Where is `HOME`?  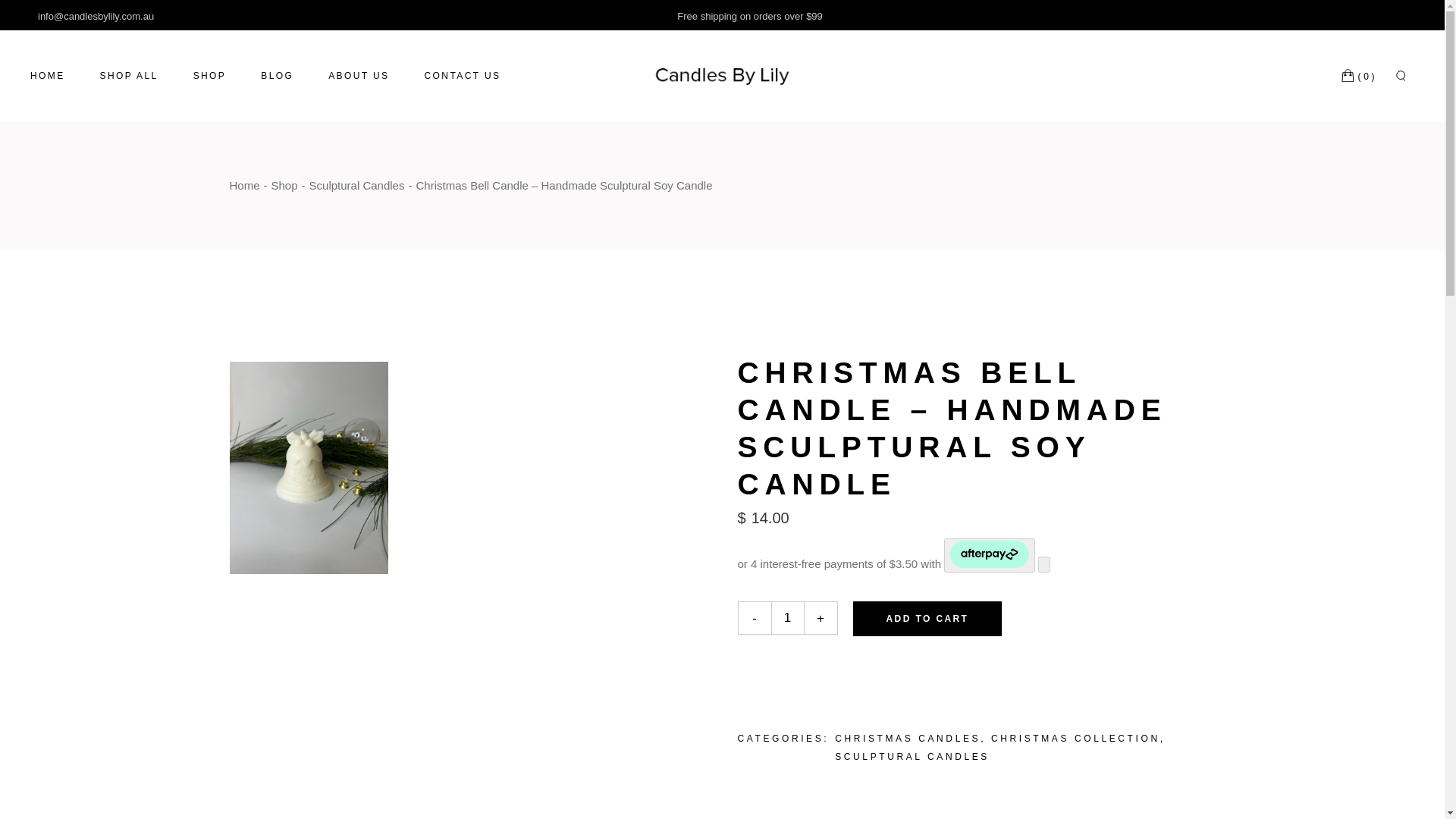
HOME is located at coordinates (48, 75).